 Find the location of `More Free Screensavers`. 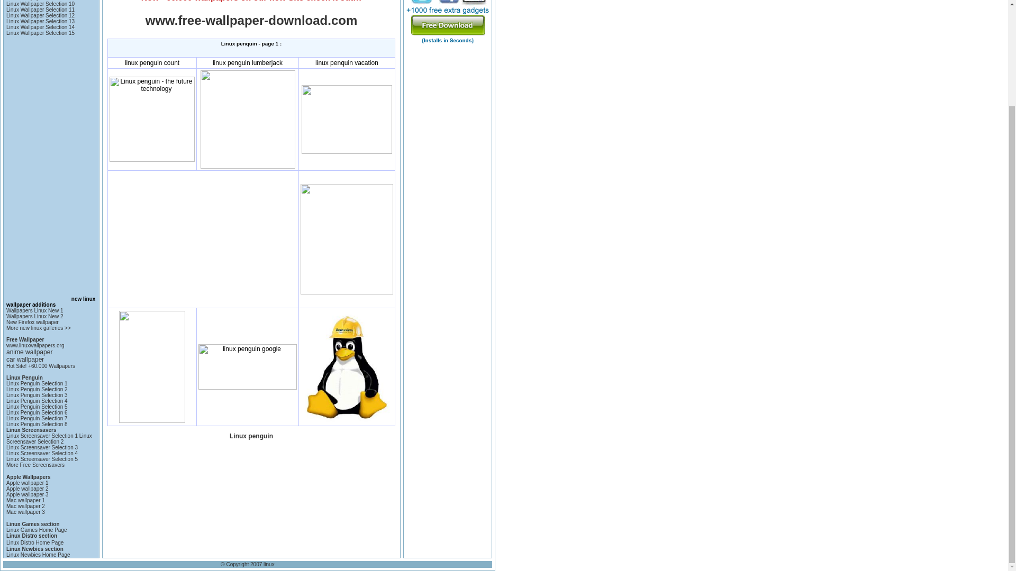

More Free Screensavers is located at coordinates (35, 464).